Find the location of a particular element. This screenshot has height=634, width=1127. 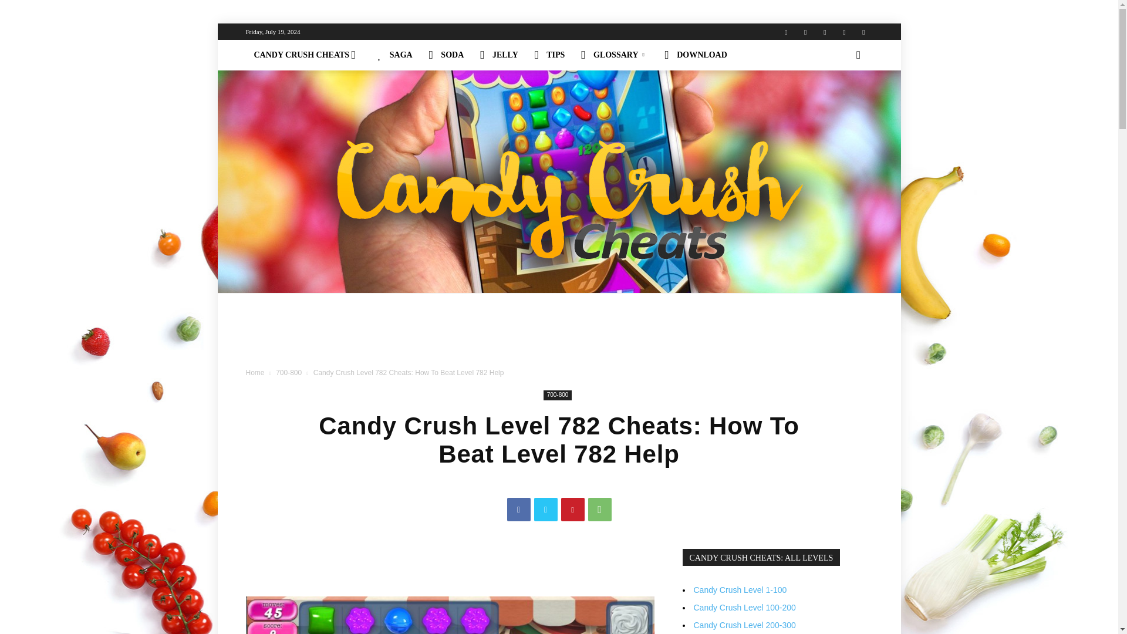

GLOSSARY is located at coordinates (614, 55).